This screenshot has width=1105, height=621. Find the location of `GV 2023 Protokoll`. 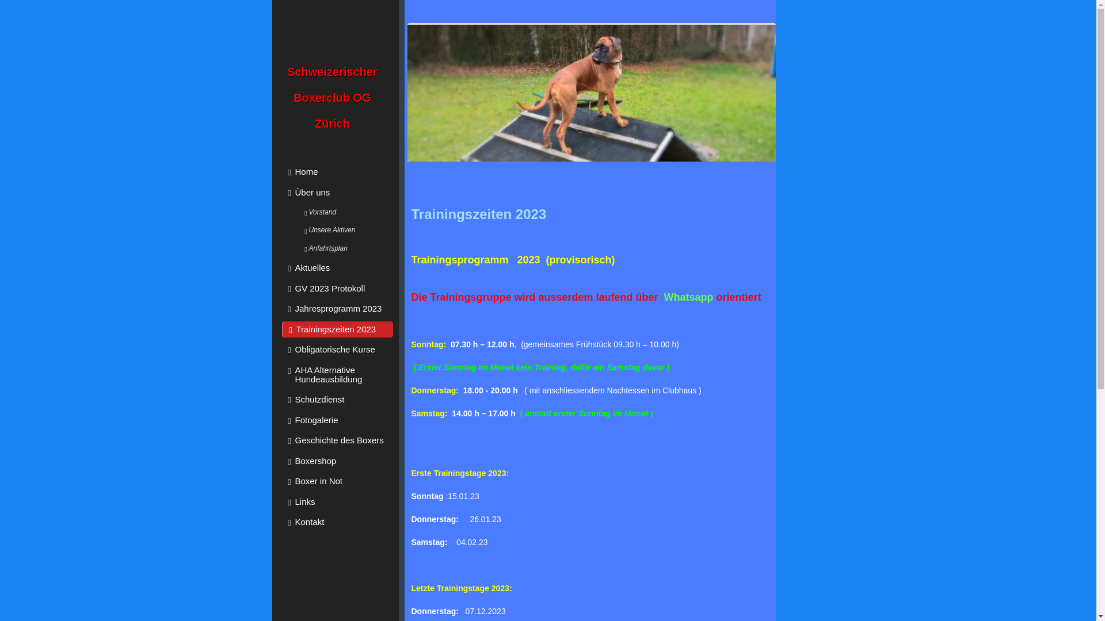

GV 2023 Protokoll is located at coordinates (337, 289).